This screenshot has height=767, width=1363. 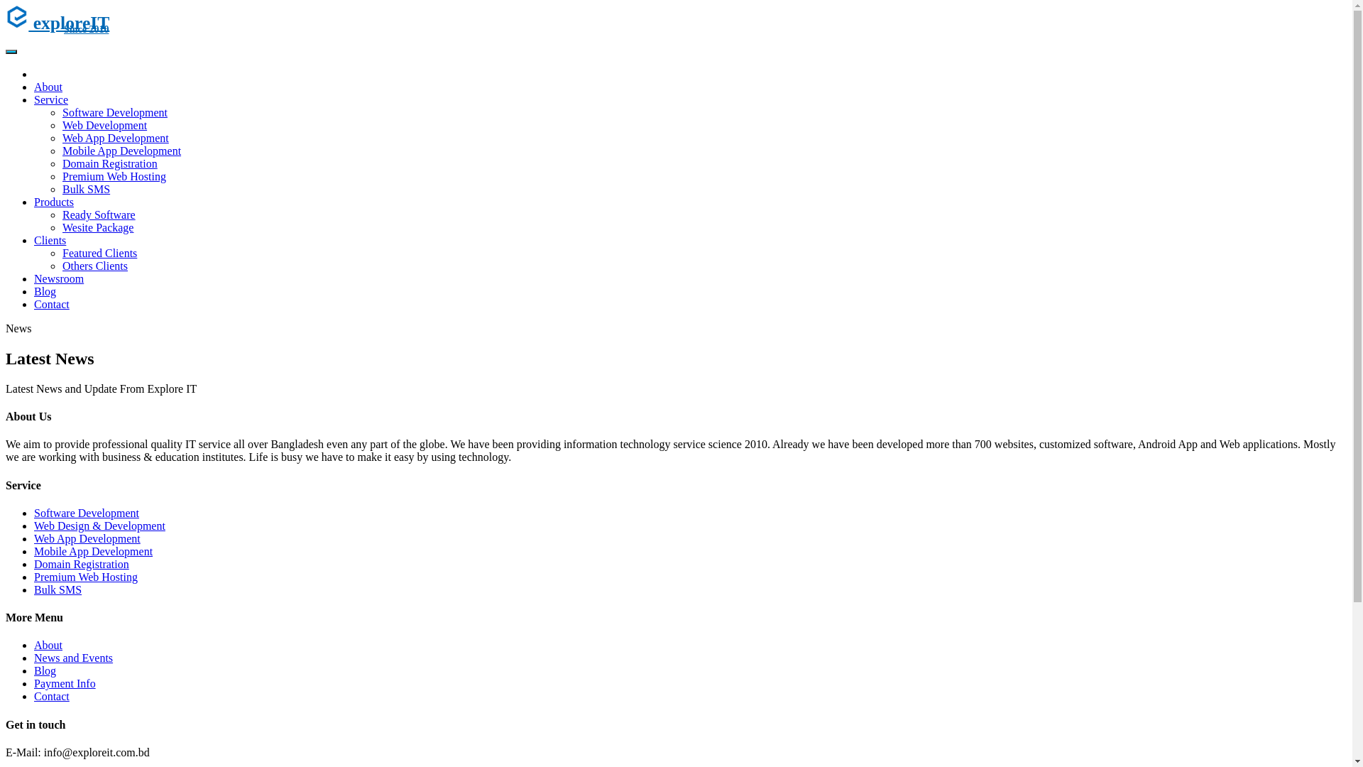 I want to click on Web App Development, so click(x=87, y=538).